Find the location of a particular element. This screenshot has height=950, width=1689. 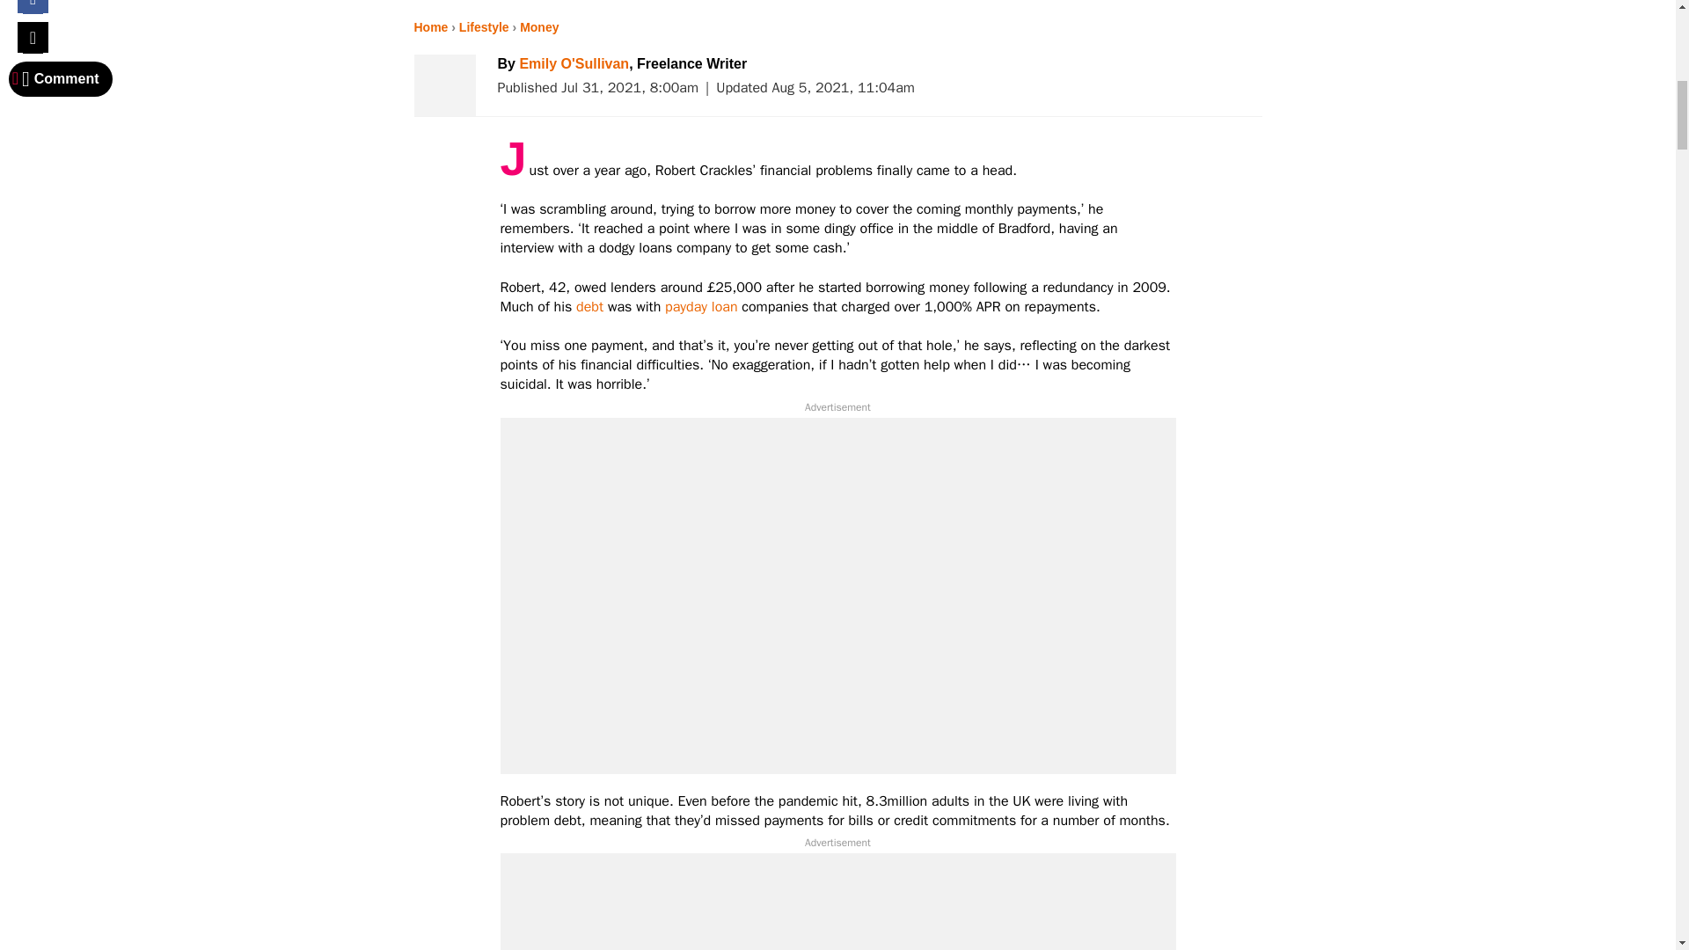

payday loan is located at coordinates (703, 306).